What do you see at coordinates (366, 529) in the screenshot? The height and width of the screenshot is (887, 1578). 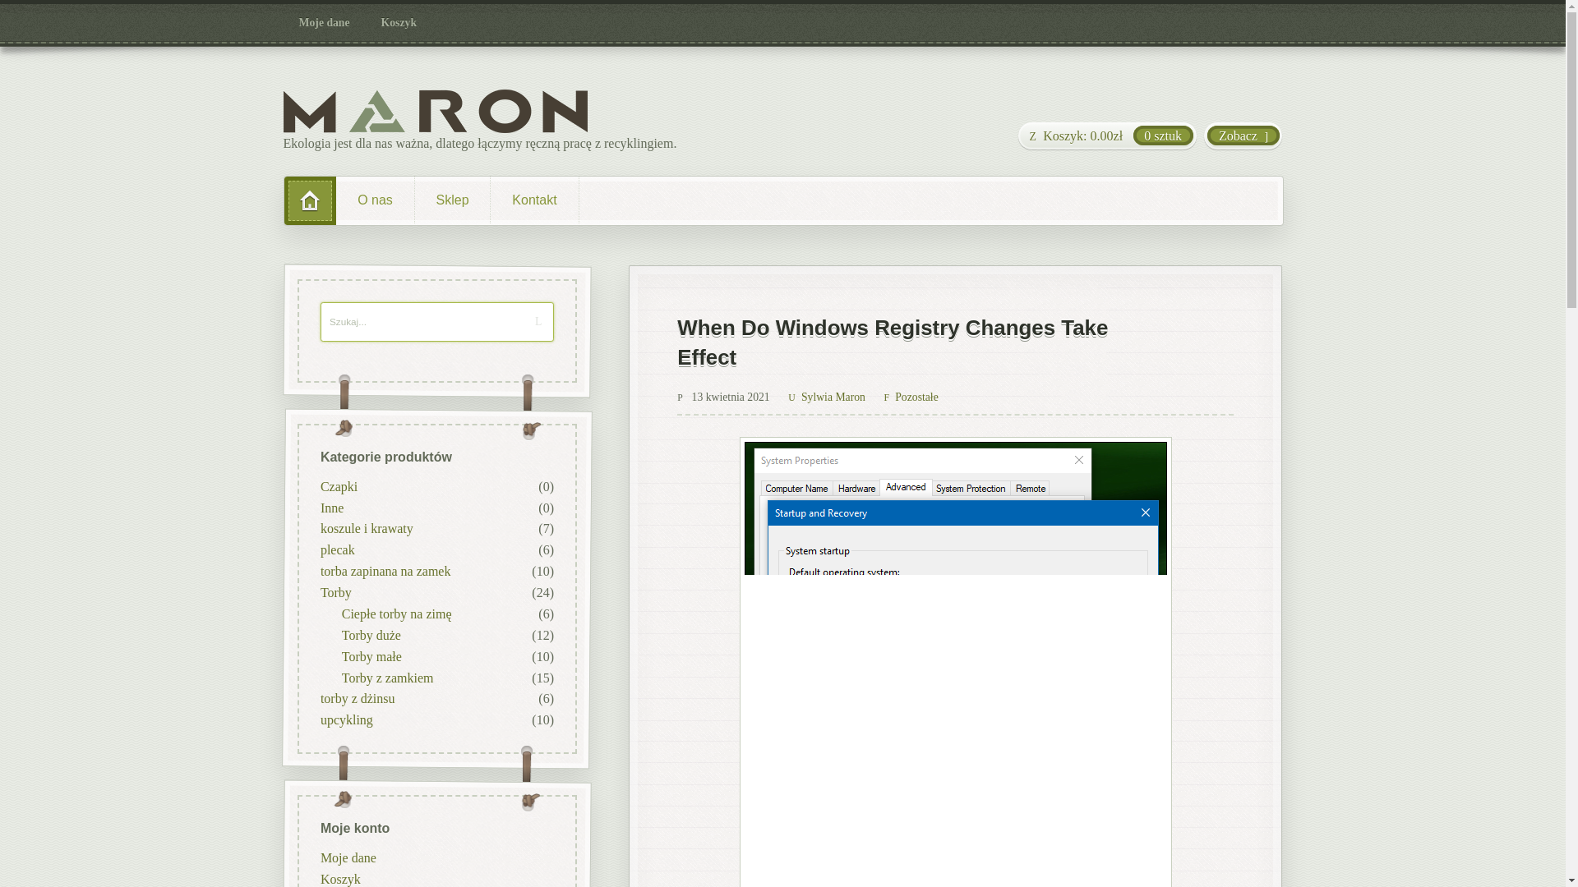 I see `koszule i krawaty` at bounding box center [366, 529].